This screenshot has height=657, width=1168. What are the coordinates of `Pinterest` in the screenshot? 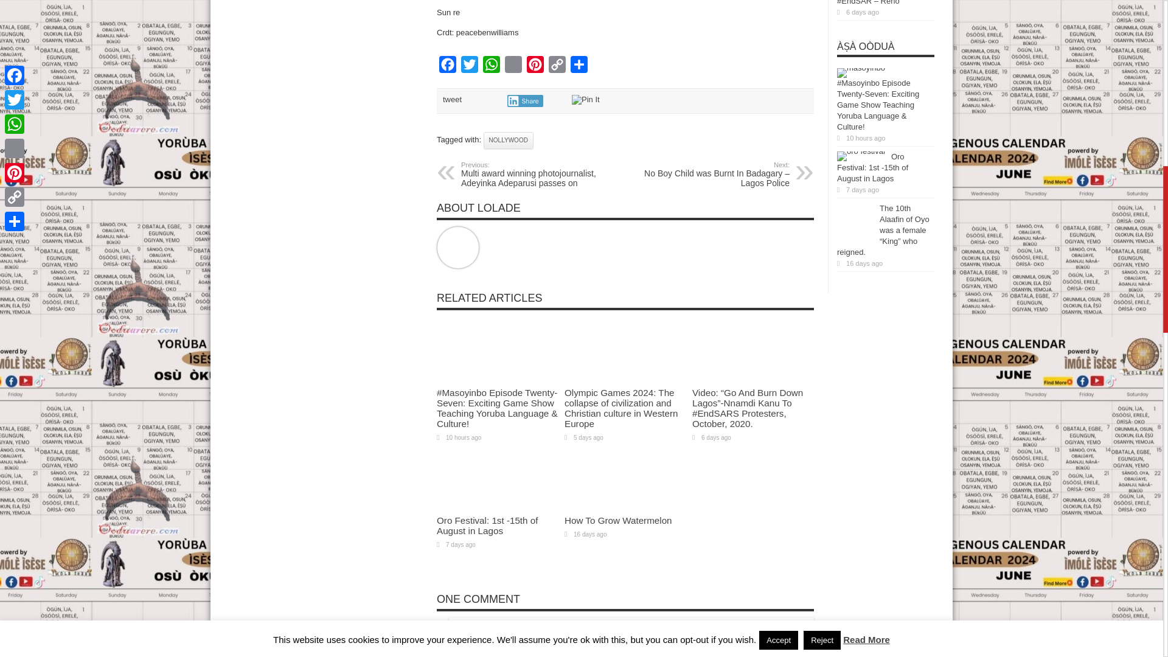 It's located at (535, 67).